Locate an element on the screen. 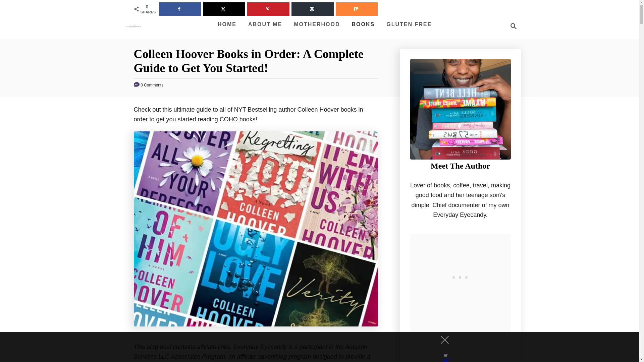  Share on Facebook is located at coordinates (180, 9).